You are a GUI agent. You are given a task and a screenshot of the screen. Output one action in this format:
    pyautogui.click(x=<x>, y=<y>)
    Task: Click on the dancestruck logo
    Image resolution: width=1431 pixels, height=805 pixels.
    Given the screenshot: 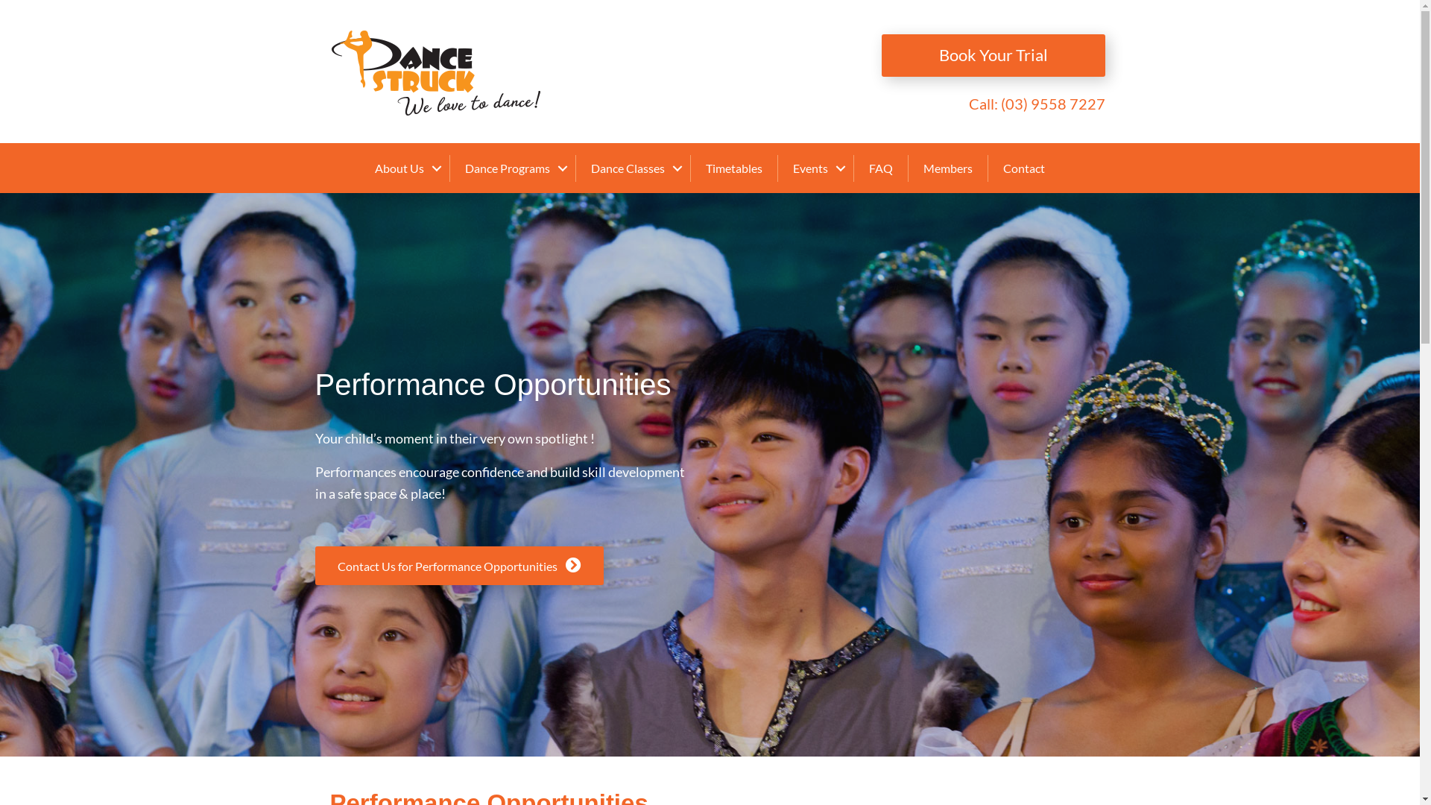 What is the action you would take?
    pyautogui.click(x=437, y=73)
    